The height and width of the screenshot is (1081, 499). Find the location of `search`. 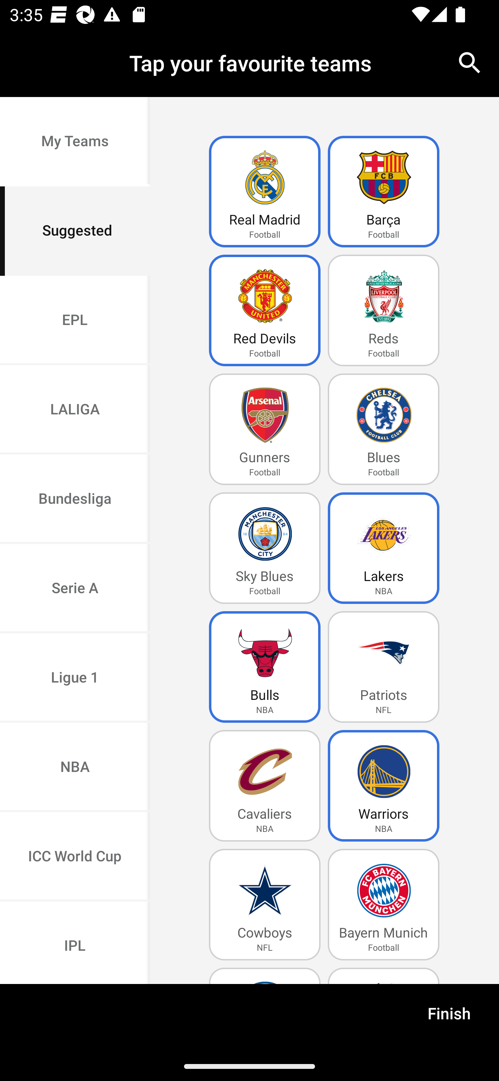

search is located at coordinates (470, 62).